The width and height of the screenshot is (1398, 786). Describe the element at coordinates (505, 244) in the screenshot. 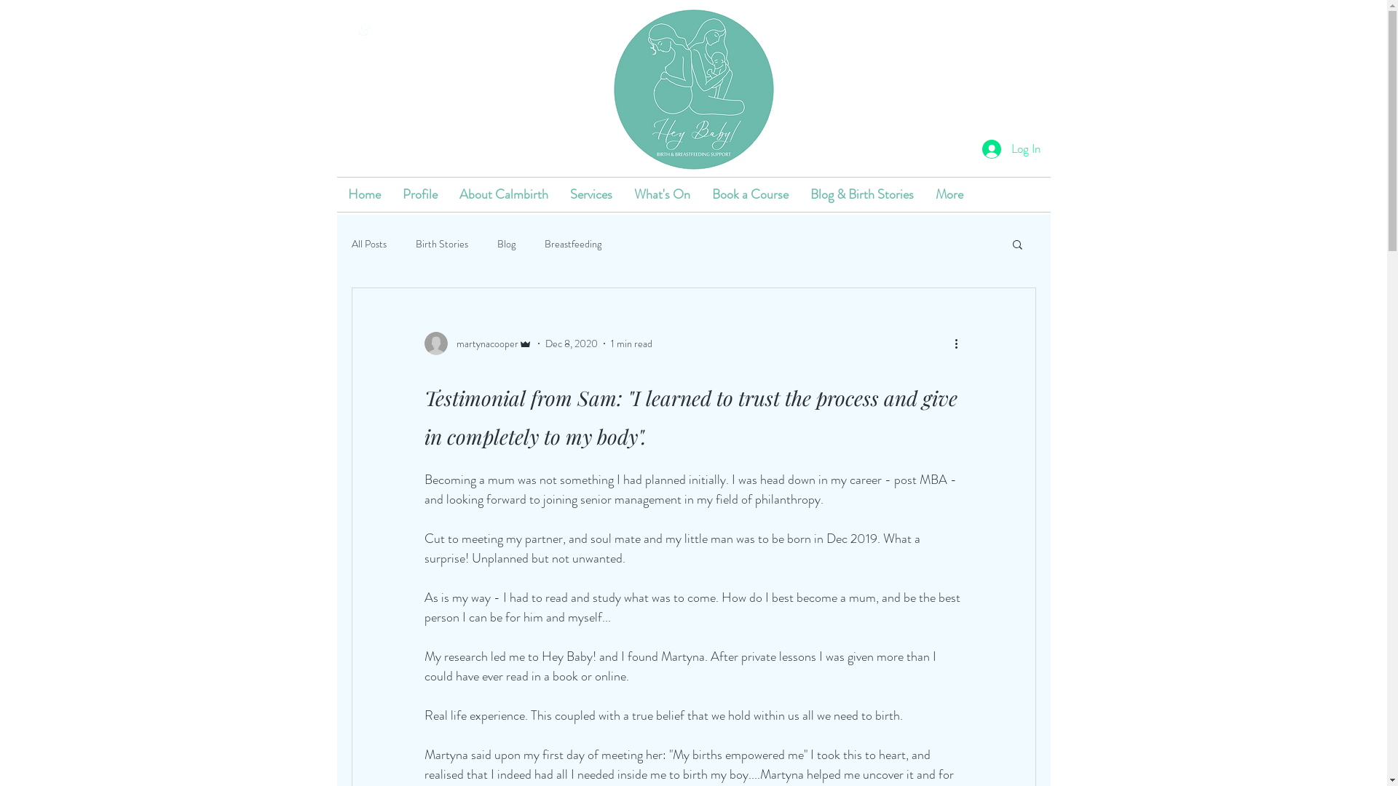

I see `Blog` at that location.